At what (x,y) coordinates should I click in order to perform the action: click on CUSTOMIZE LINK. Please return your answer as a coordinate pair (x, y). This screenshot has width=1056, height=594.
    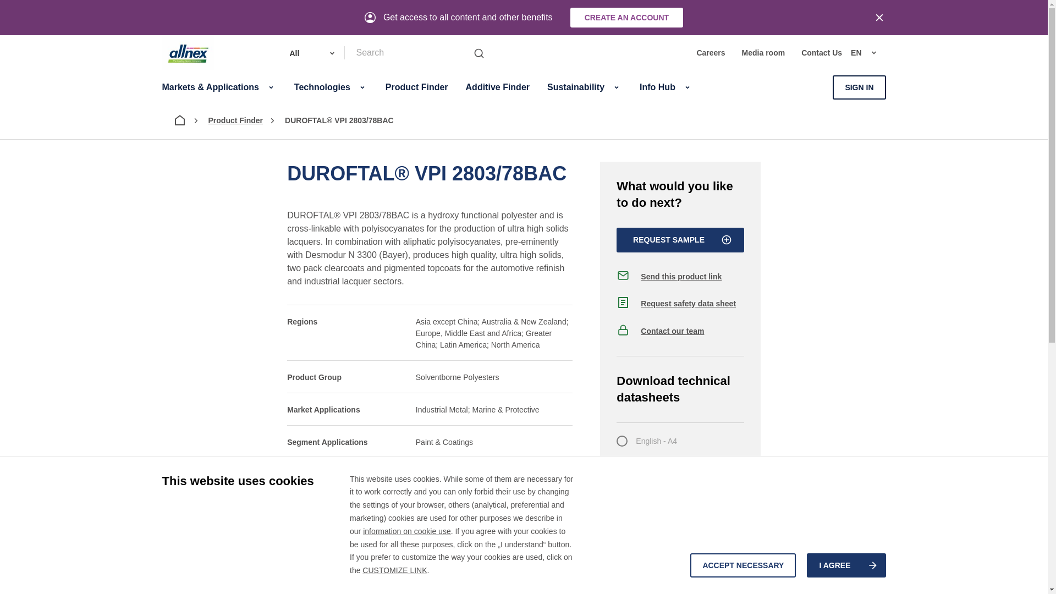
    Looking at the image, I should click on (394, 570).